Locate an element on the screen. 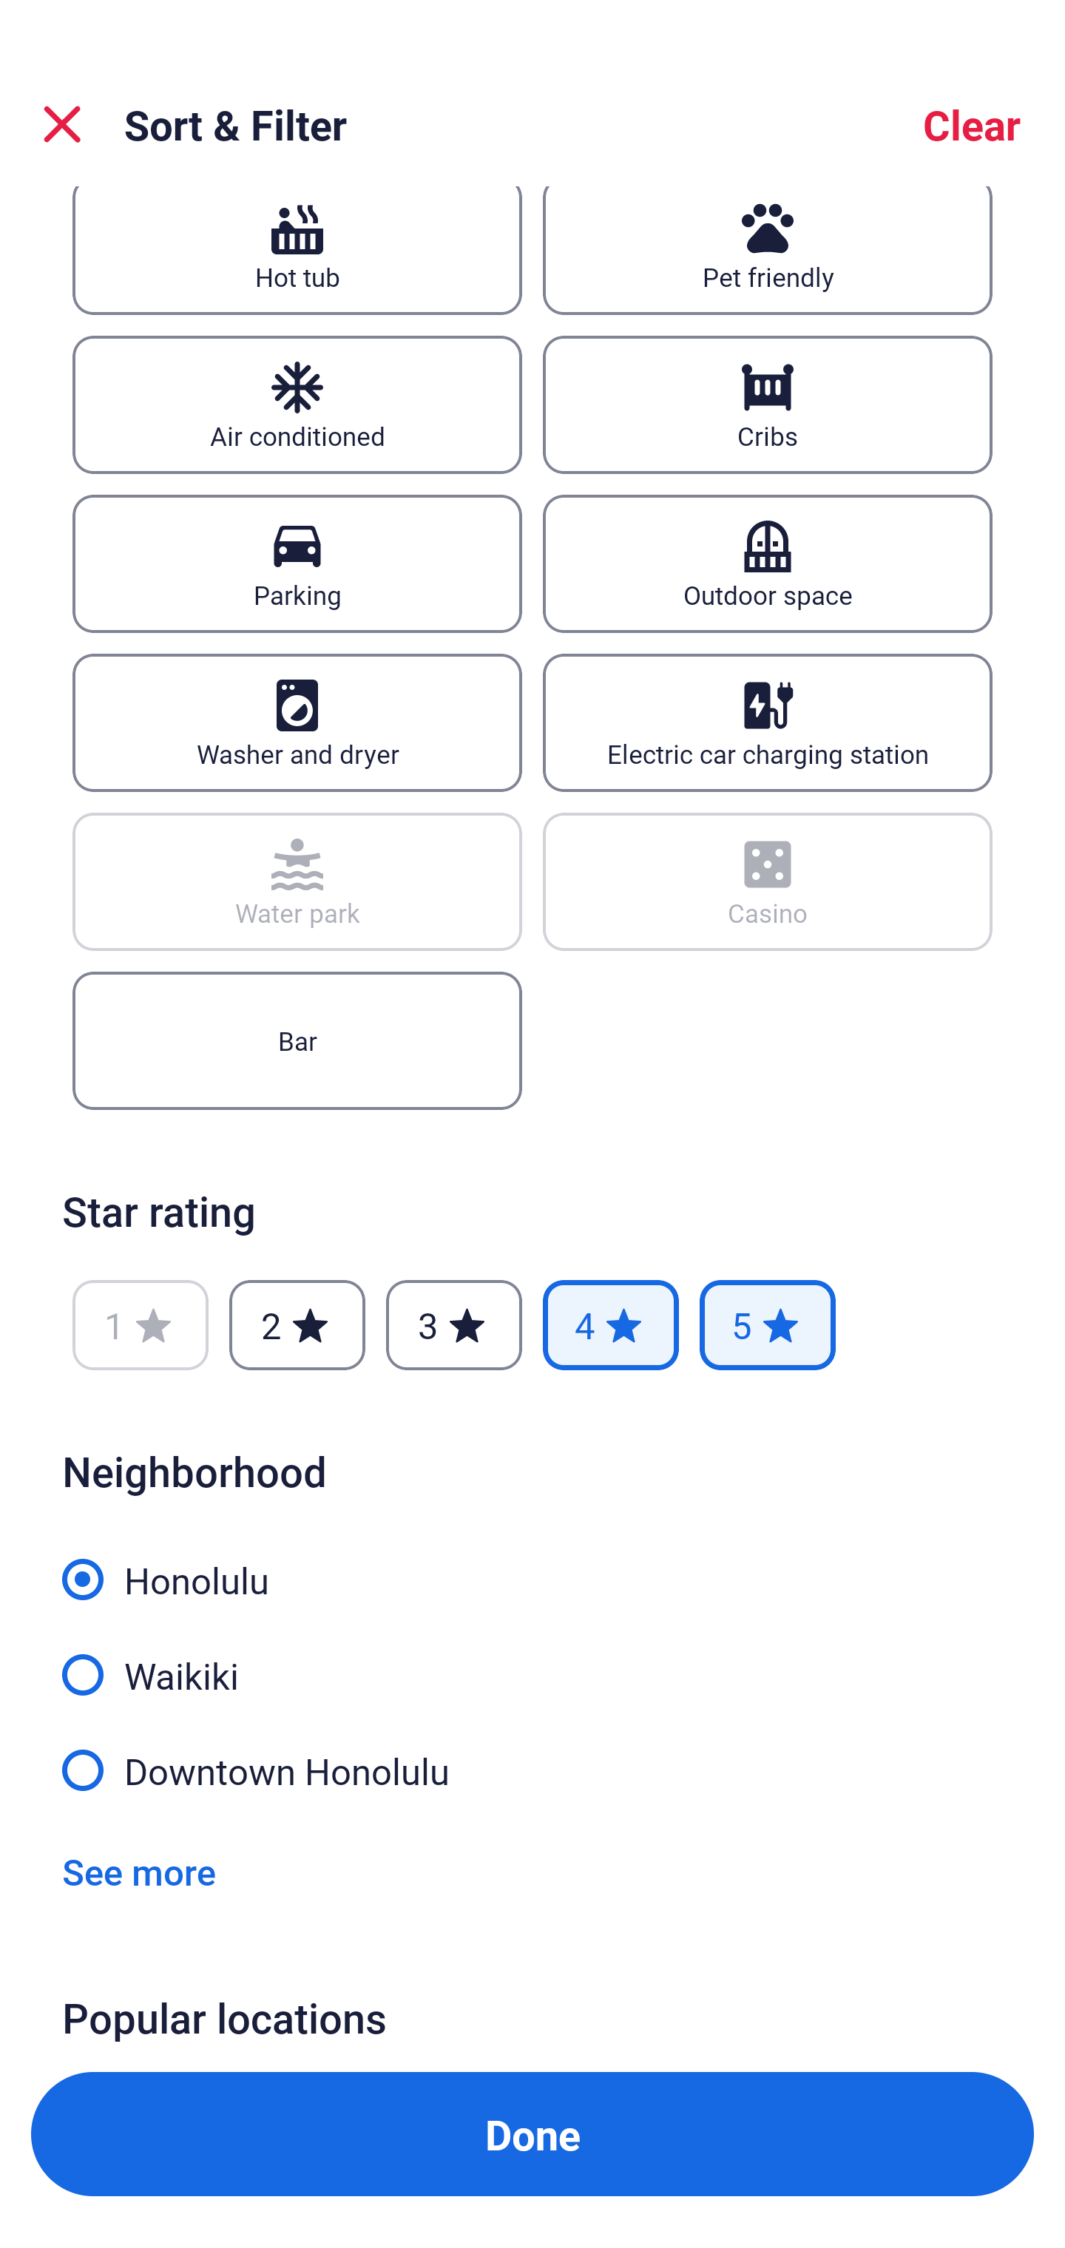 This screenshot has height=2248, width=1065. 4 is located at coordinates (611, 1325).